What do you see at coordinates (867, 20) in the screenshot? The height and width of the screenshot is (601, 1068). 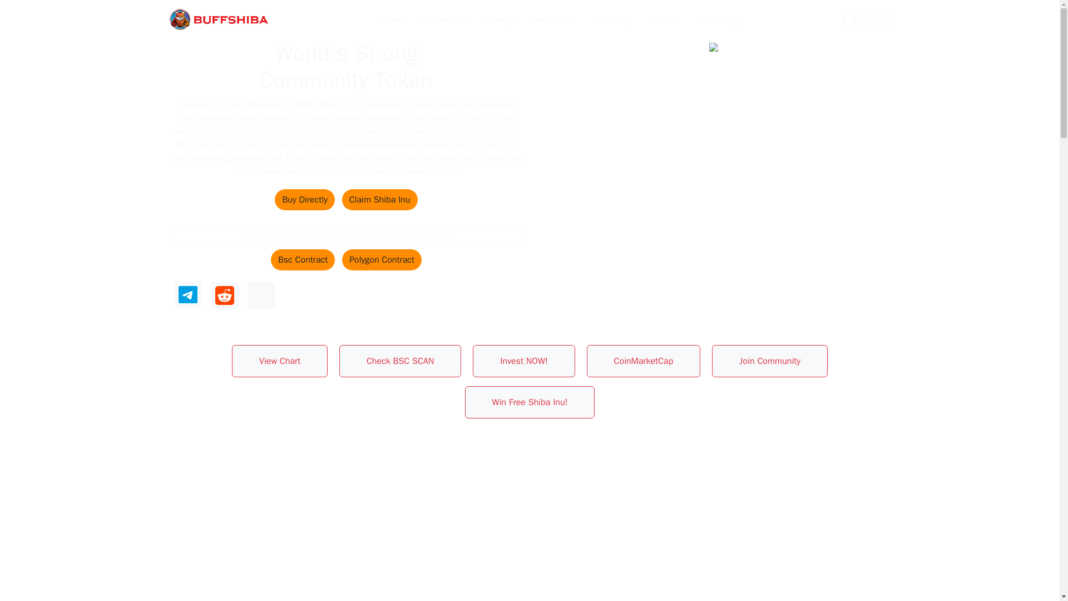 I see `Buy now` at bounding box center [867, 20].